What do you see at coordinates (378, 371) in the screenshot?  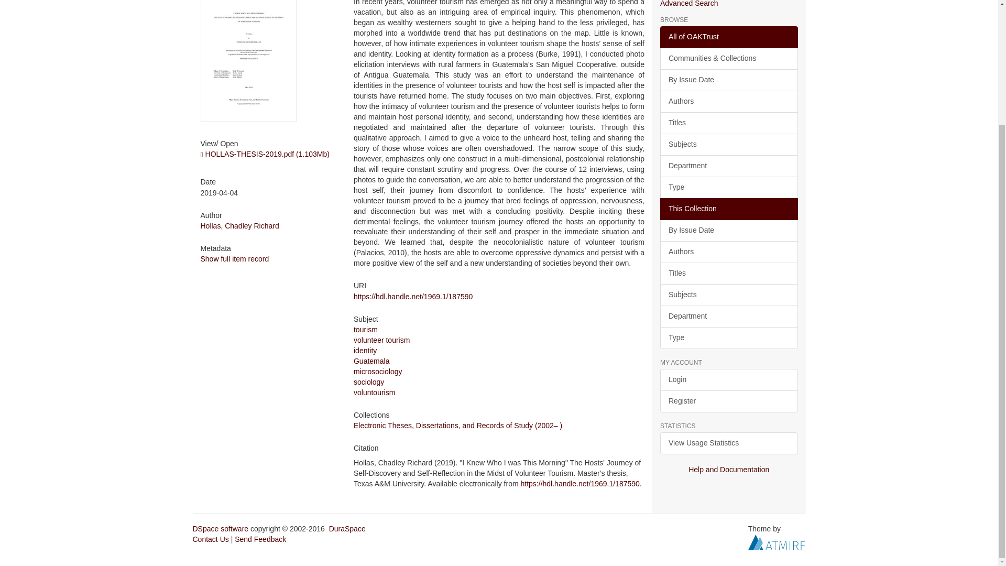 I see `microsociology` at bounding box center [378, 371].